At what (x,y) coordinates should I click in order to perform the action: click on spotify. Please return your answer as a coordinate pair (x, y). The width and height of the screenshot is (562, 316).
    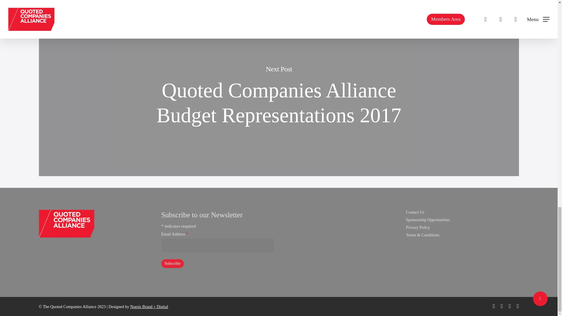
    Looking at the image, I should click on (518, 306).